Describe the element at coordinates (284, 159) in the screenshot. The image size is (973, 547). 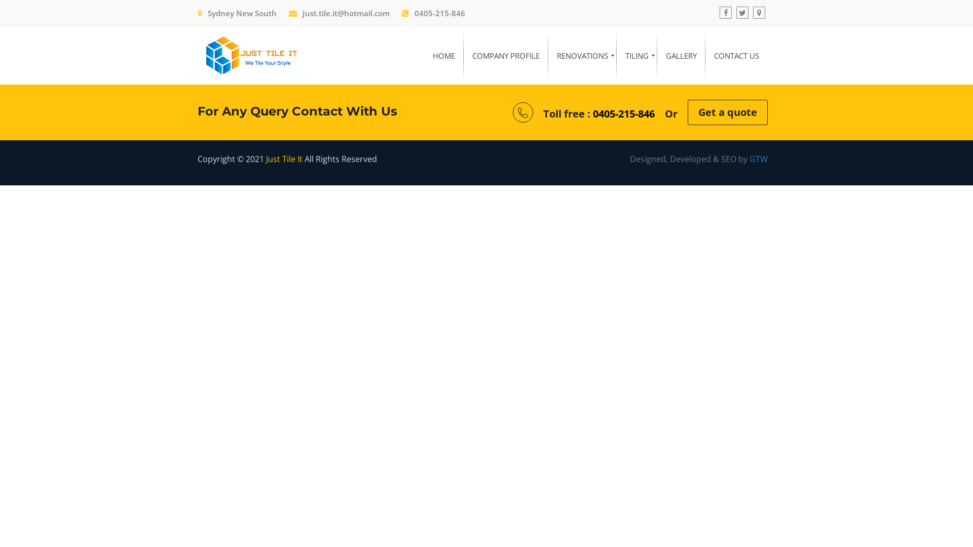
I see `Just Tile It` at that location.